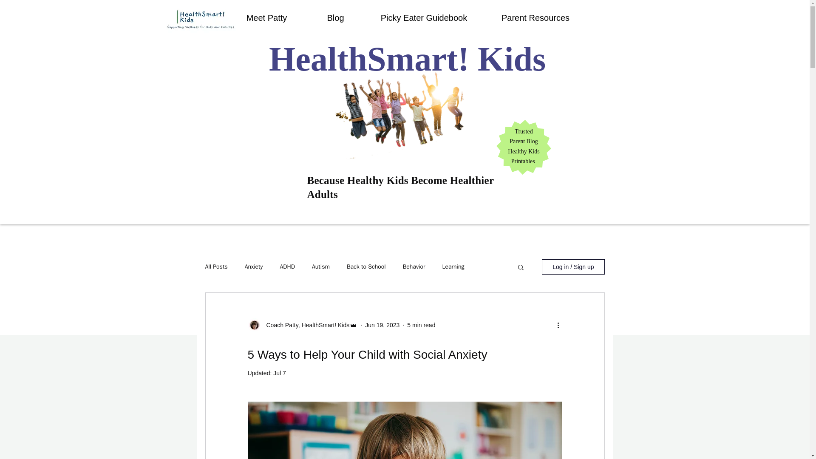  What do you see at coordinates (305, 325) in the screenshot?
I see `Coach Patty, HealthSmart! Kids` at bounding box center [305, 325].